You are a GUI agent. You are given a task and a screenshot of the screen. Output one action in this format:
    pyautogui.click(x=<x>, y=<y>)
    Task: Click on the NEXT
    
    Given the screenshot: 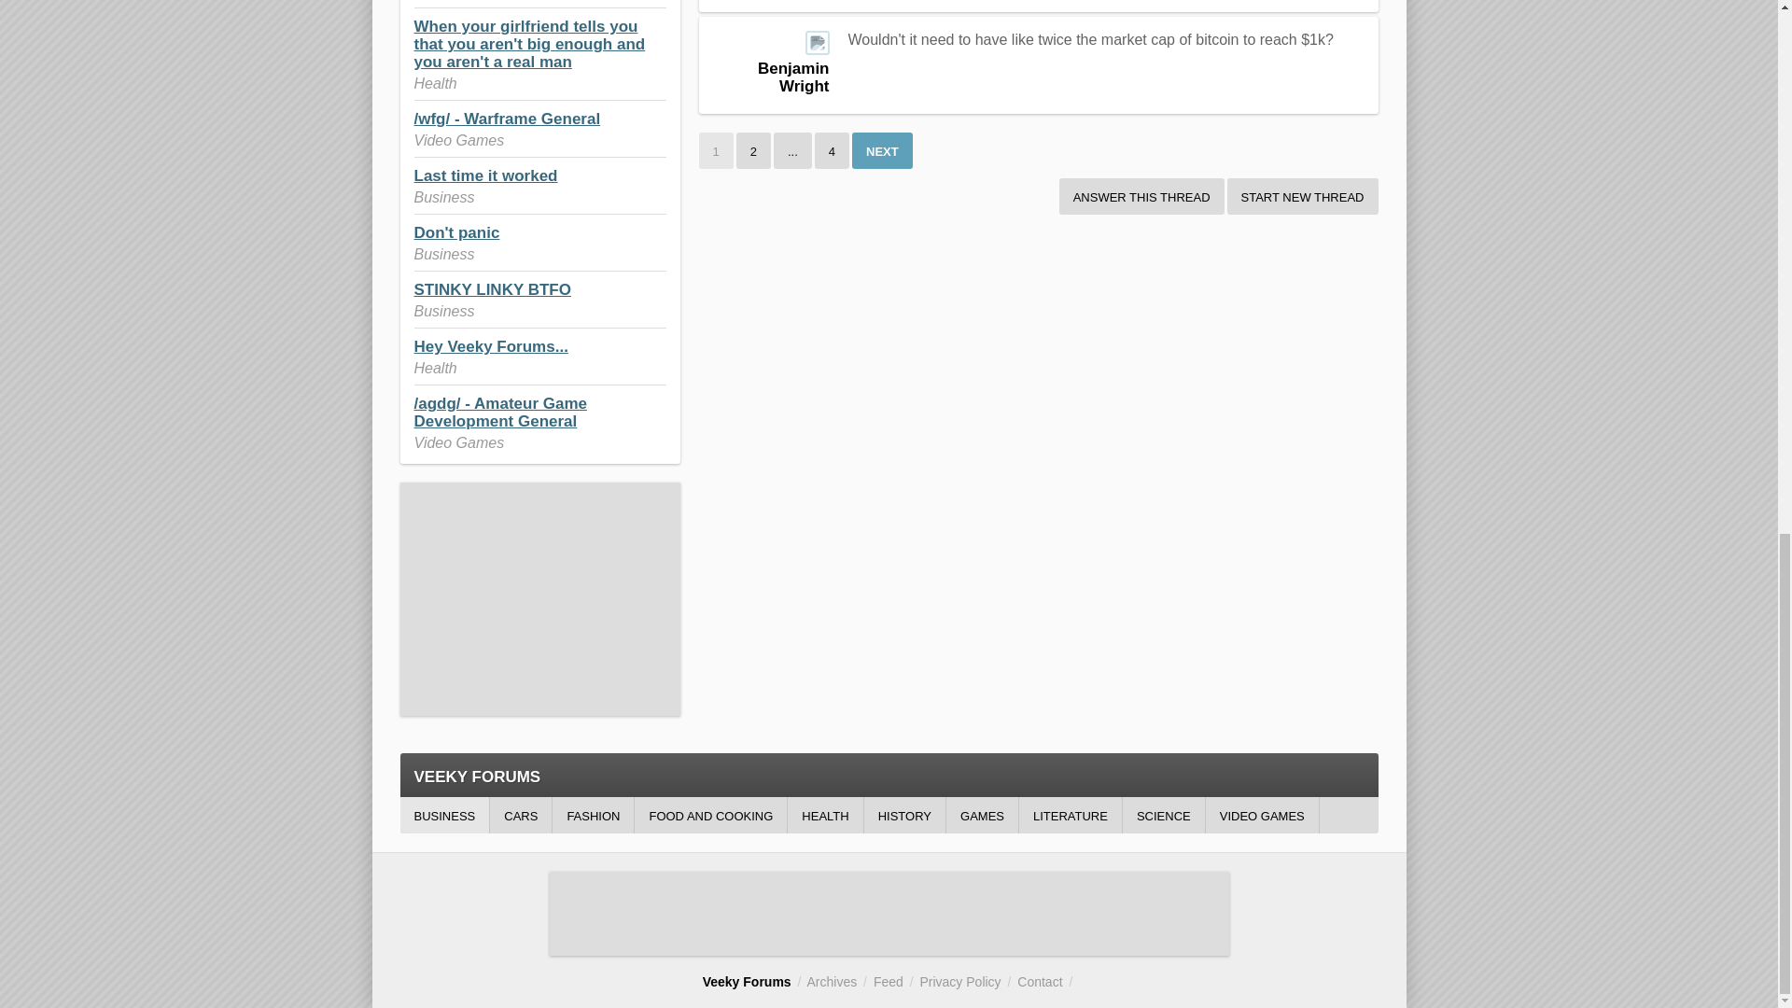 What is the action you would take?
    pyautogui.click(x=882, y=150)
    